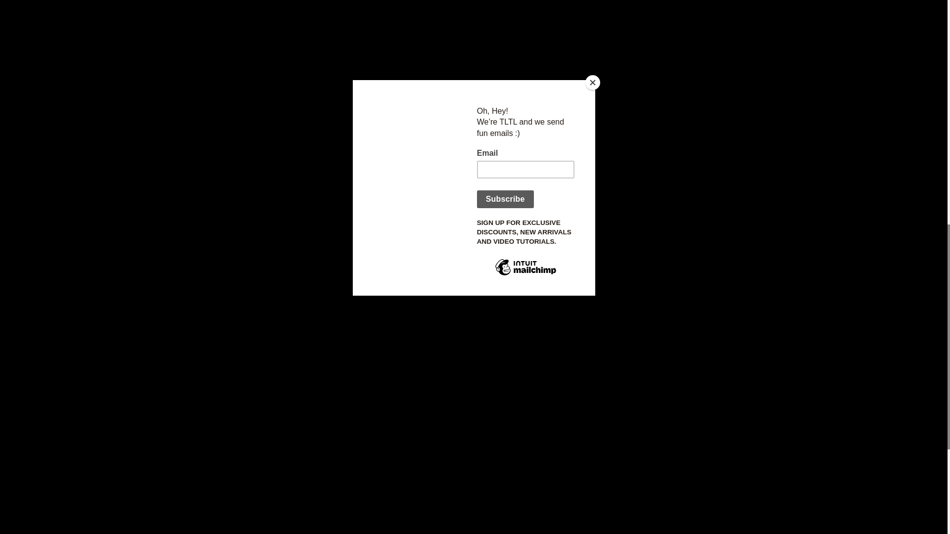  Describe the element at coordinates (556, 252) in the screenshot. I see `Pin on Pinterest` at that location.